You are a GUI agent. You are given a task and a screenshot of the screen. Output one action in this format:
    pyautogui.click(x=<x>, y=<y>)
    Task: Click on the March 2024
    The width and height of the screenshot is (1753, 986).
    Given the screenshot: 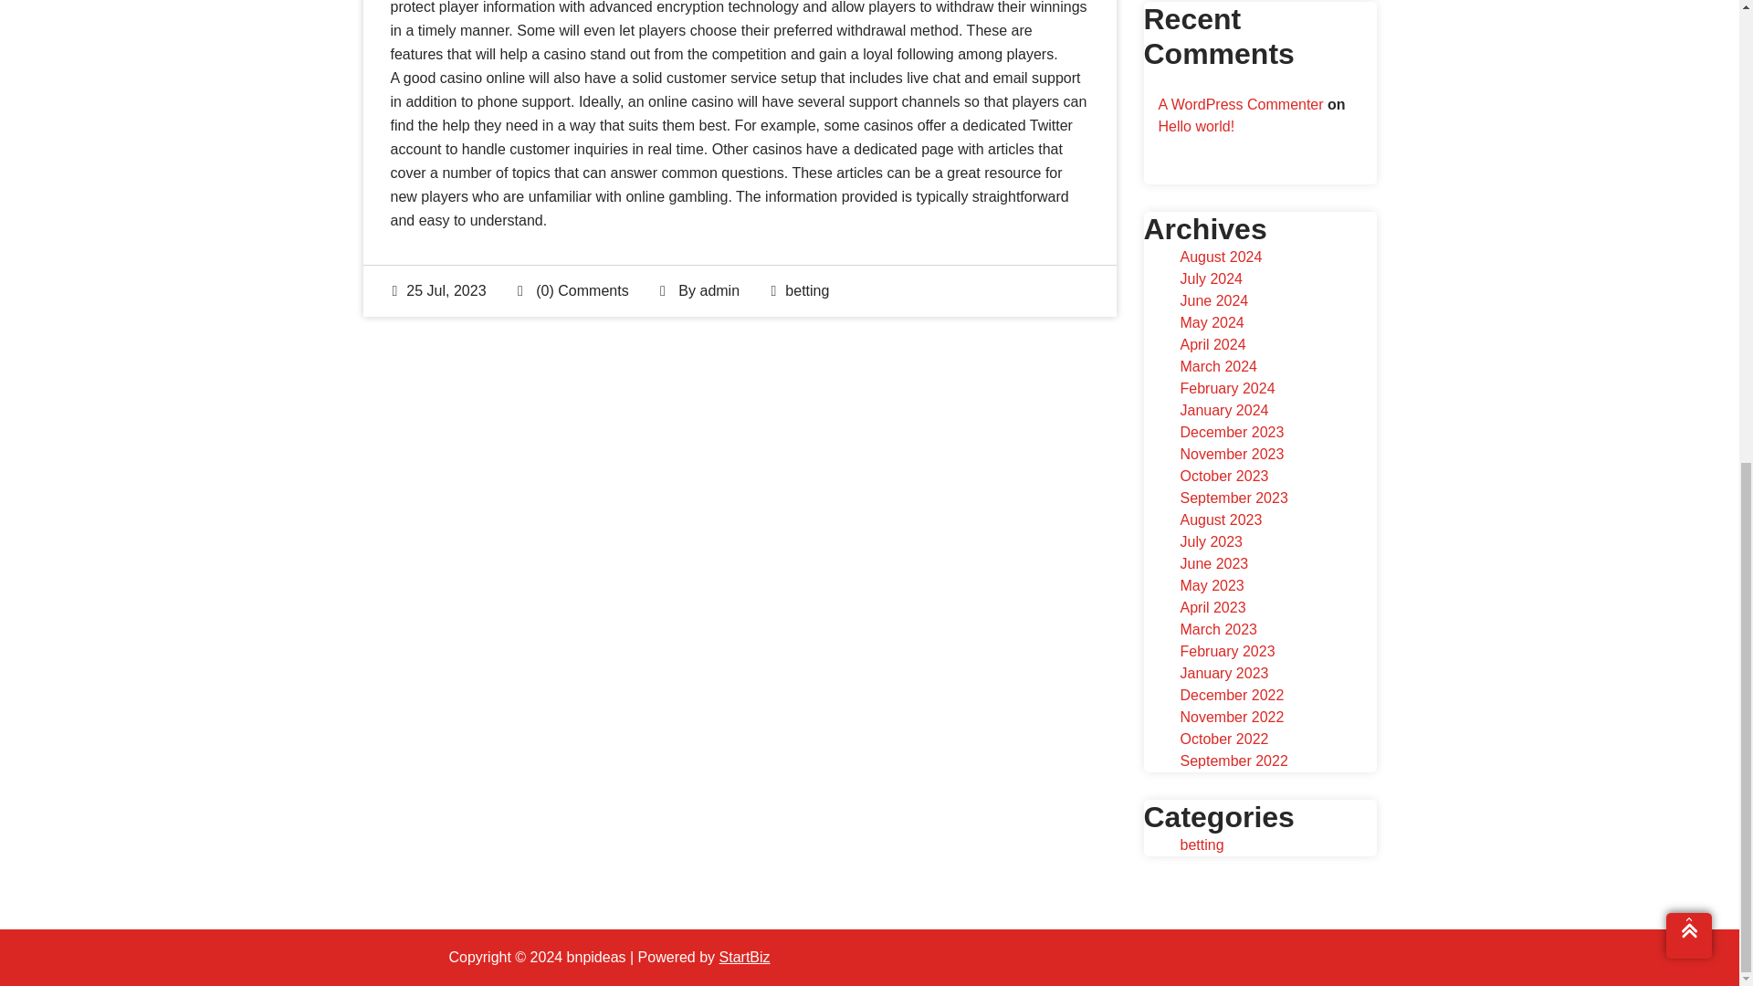 What is the action you would take?
    pyautogui.click(x=1218, y=367)
    